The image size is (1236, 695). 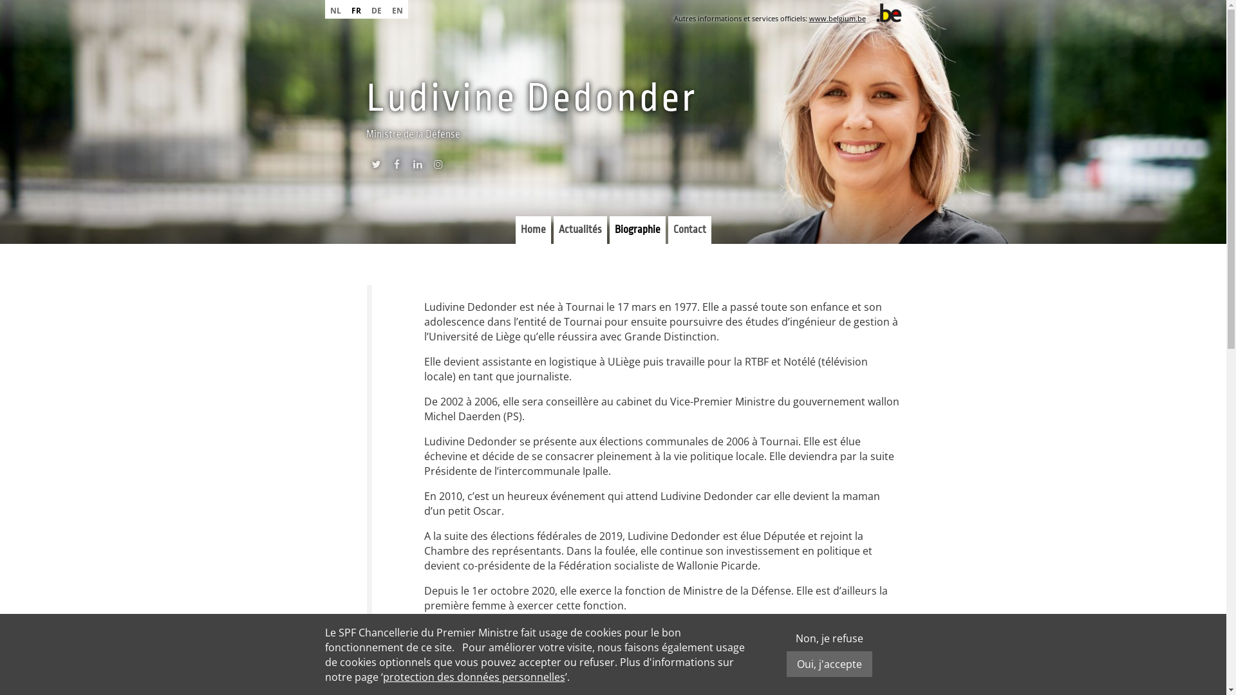 What do you see at coordinates (837, 18) in the screenshot?
I see `www.belgium.be` at bounding box center [837, 18].